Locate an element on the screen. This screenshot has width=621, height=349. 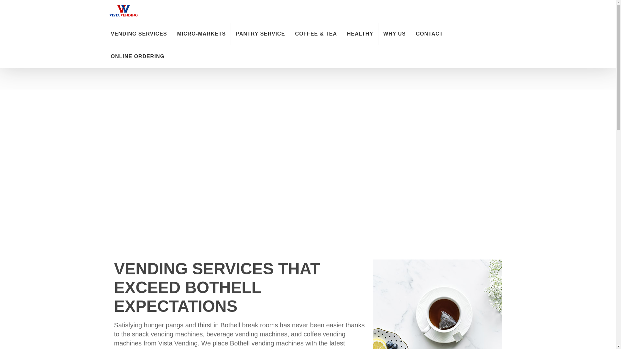
CONTACT is located at coordinates (430, 34).